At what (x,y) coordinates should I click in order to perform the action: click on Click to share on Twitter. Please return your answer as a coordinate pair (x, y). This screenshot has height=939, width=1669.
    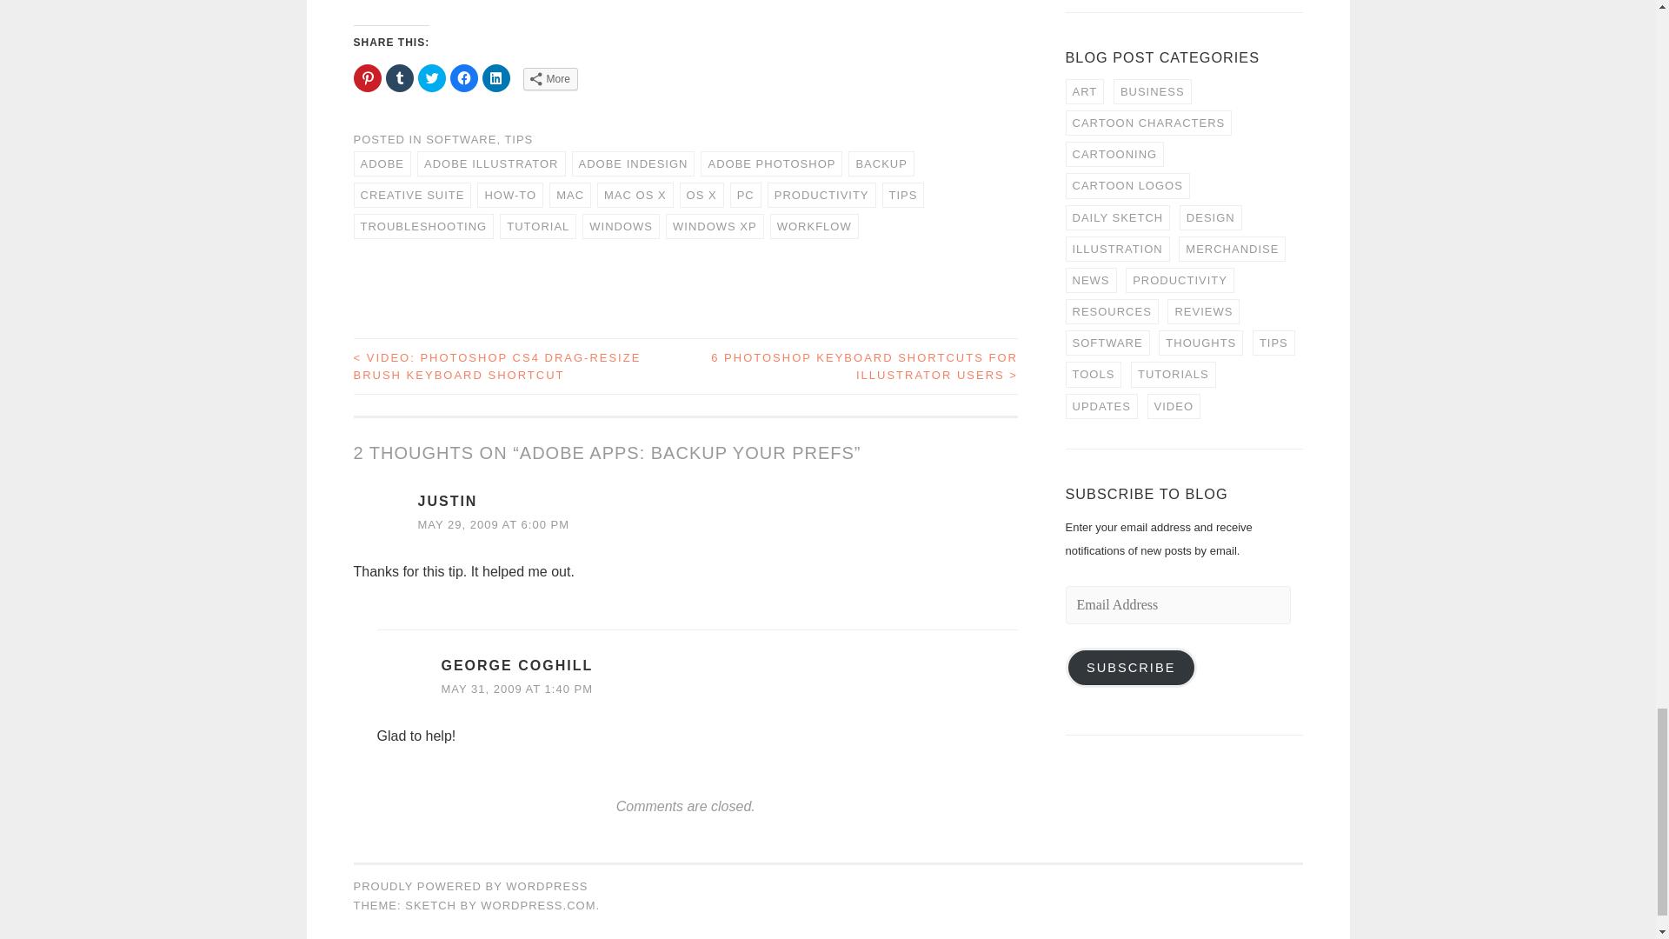
    Looking at the image, I should click on (431, 78).